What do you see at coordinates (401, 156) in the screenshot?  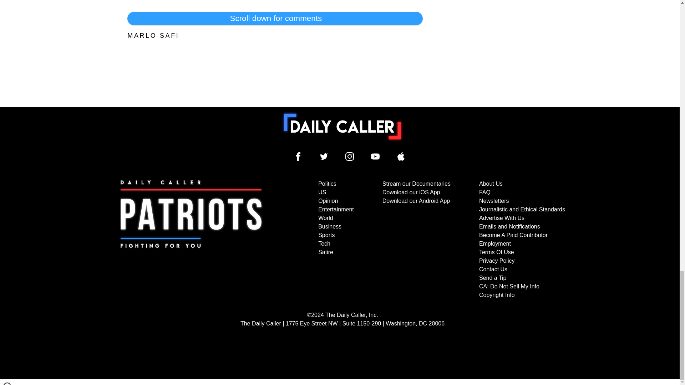 I see `Daily Caller YouTube` at bounding box center [401, 156].